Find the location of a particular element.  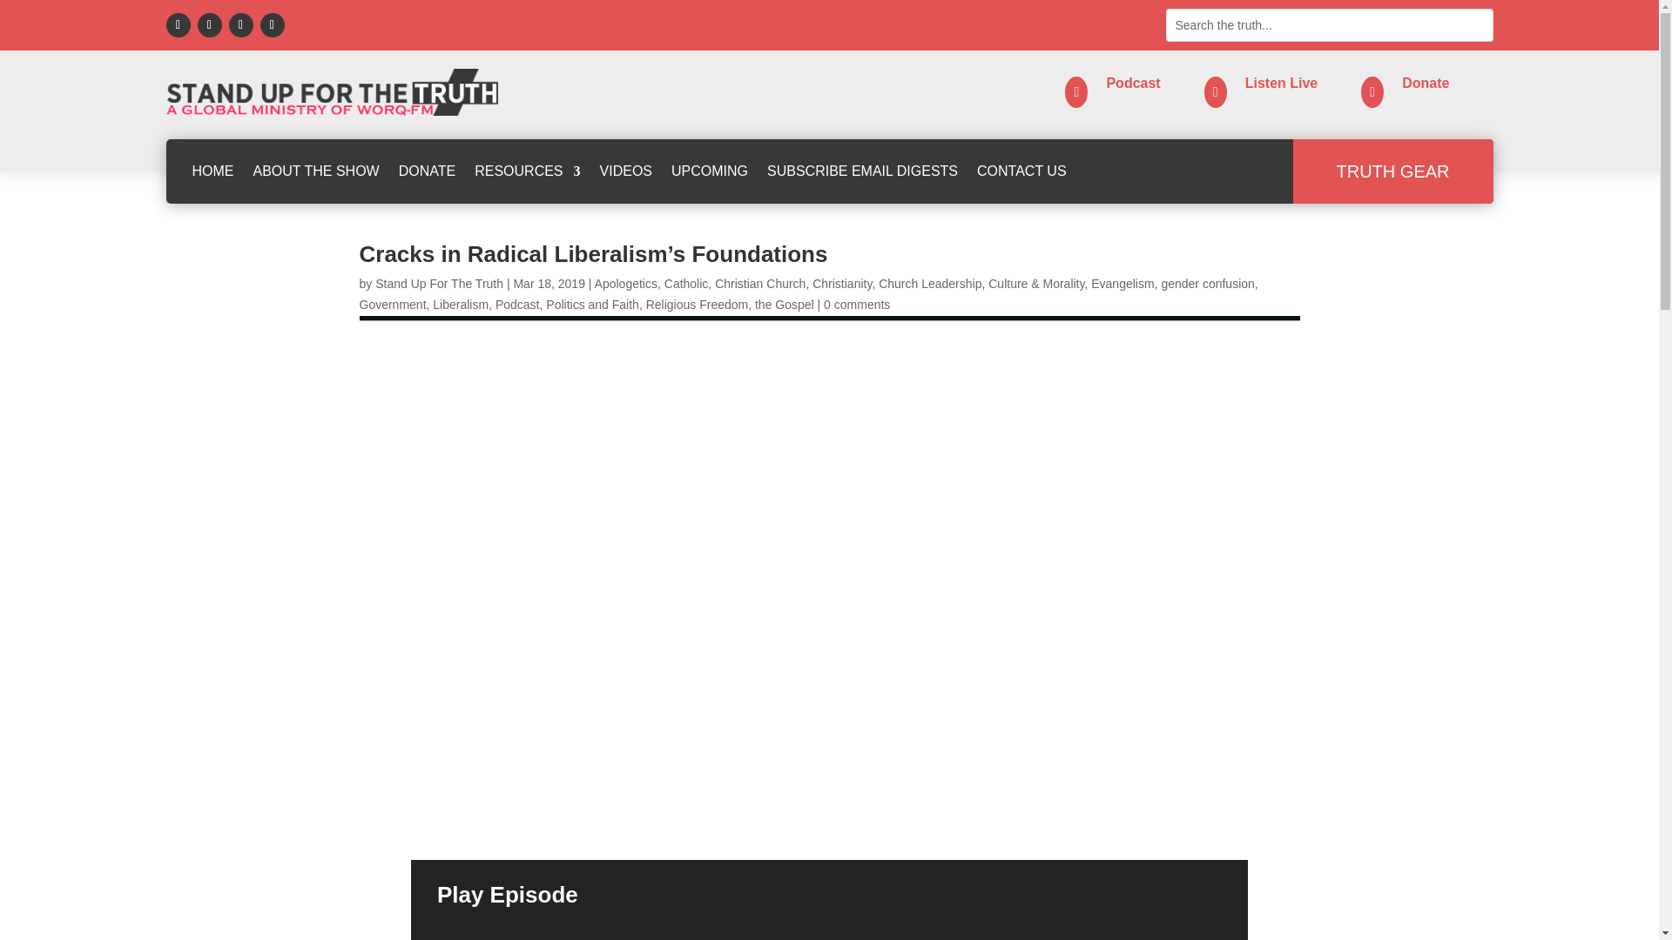

VIDEOS is located at coordinates (625, 171).